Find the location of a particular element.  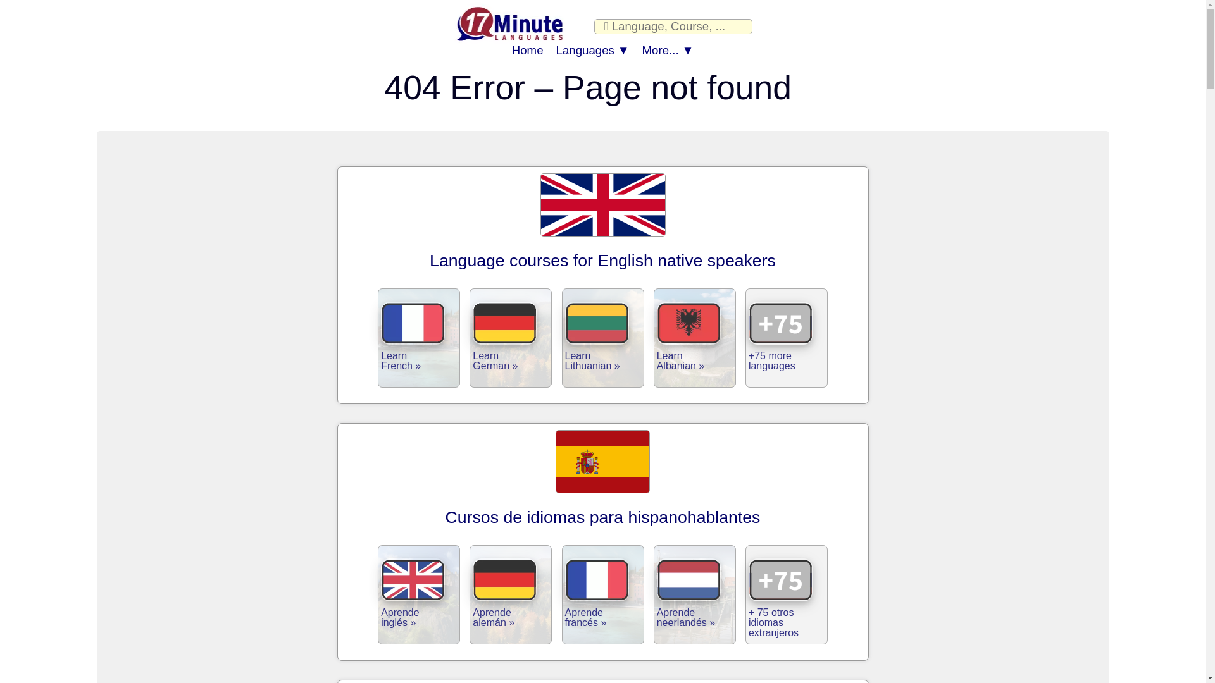

+ 75 otros idiomas extranjeros is located at coordinates (788, 593).